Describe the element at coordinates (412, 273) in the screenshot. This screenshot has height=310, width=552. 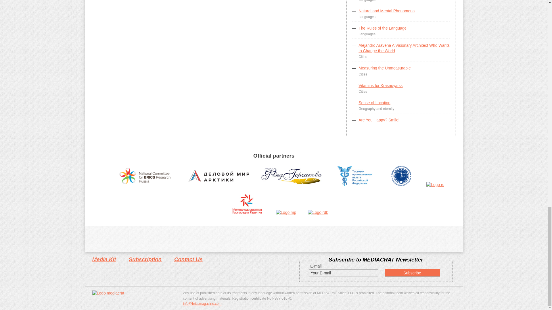
I see `Subscribe` at that location.